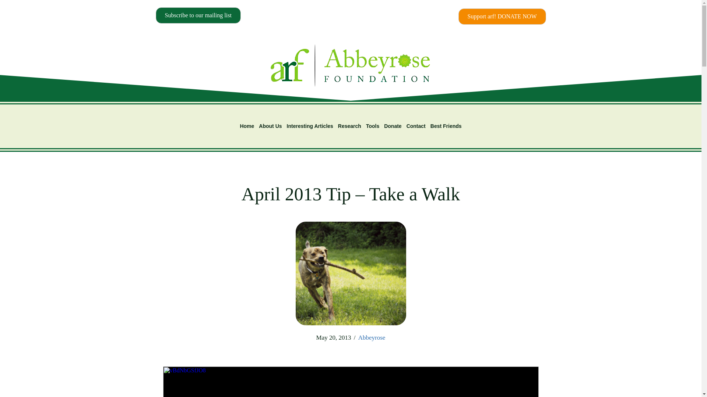 Image resolution: width=707 pixels, height=397 pixels. I want to click on Step by Step June CoverFINAL, so click(351, 273).